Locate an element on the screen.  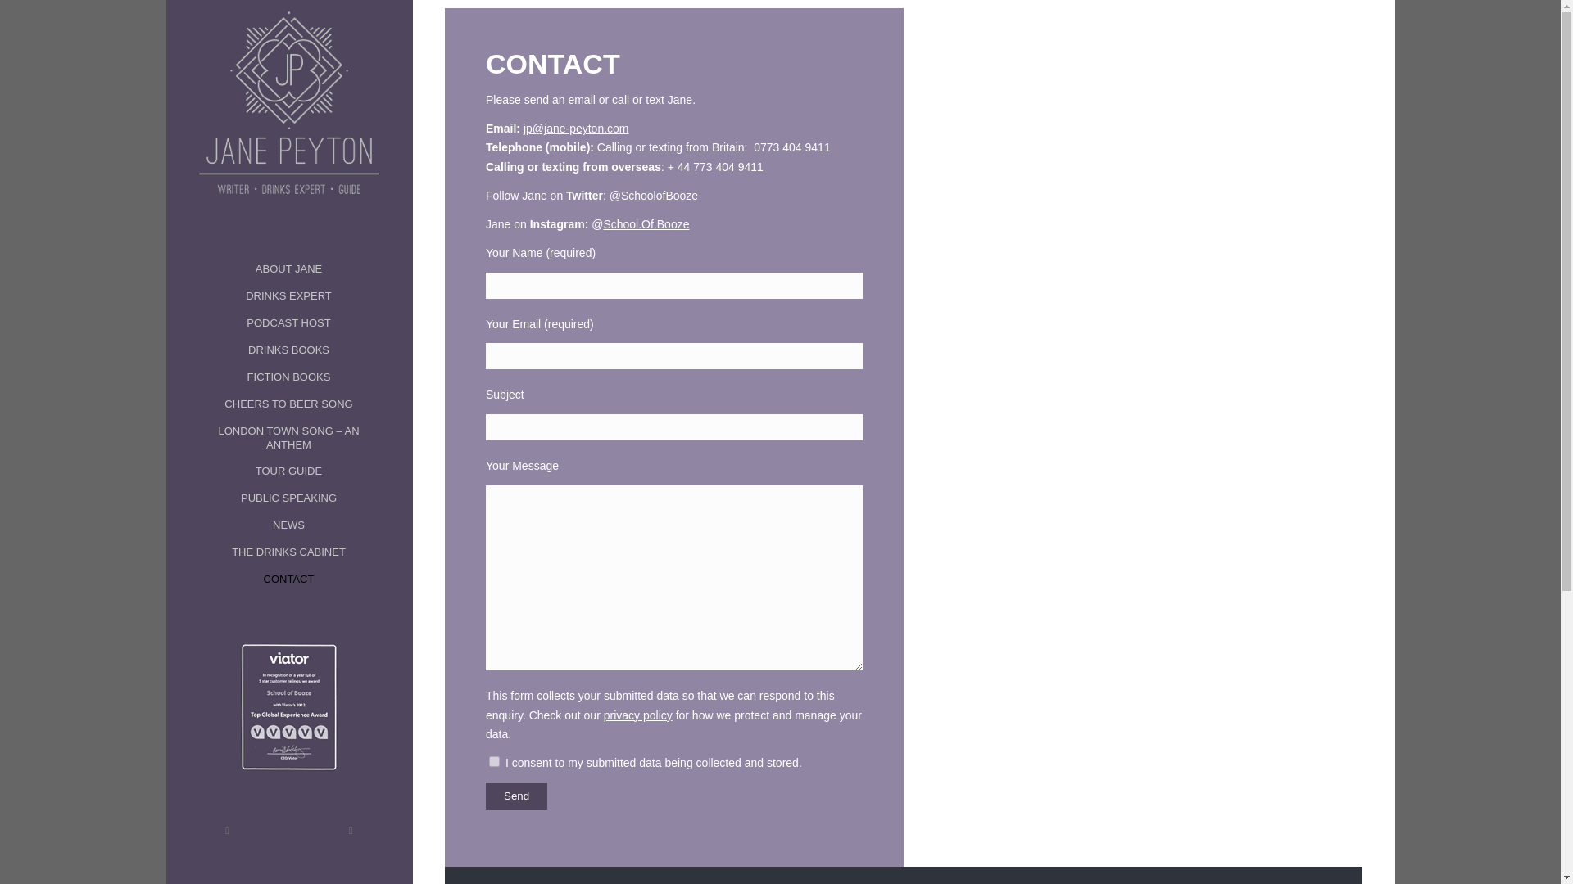
Facebook is located at coordinates (349, 831).